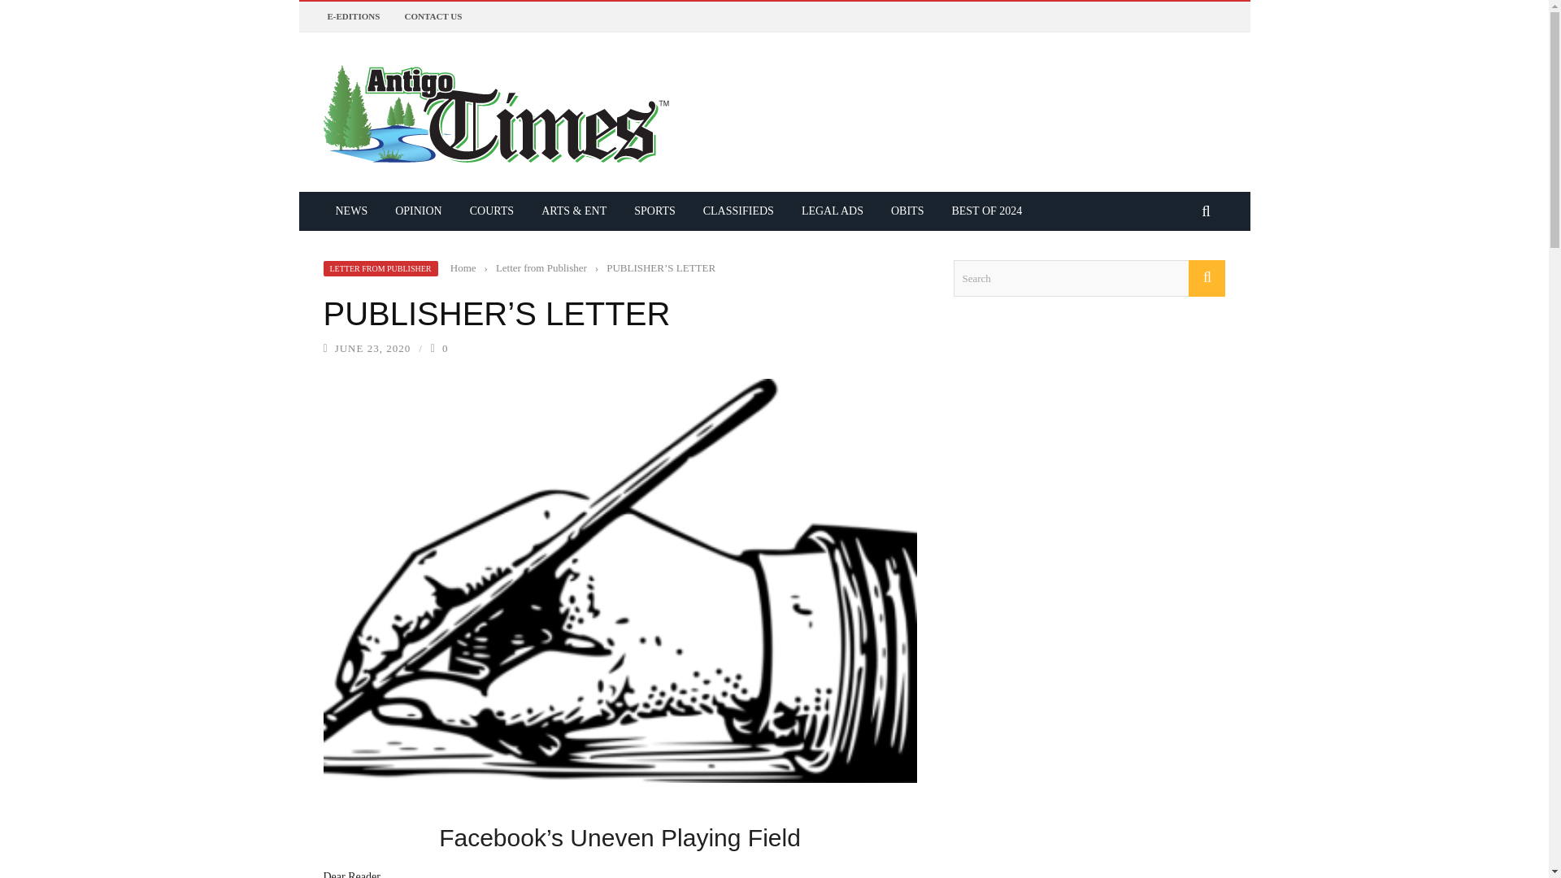 The height and width of the screenshot is (878, 1561). I want to click on NEWS, so click(351, 210).